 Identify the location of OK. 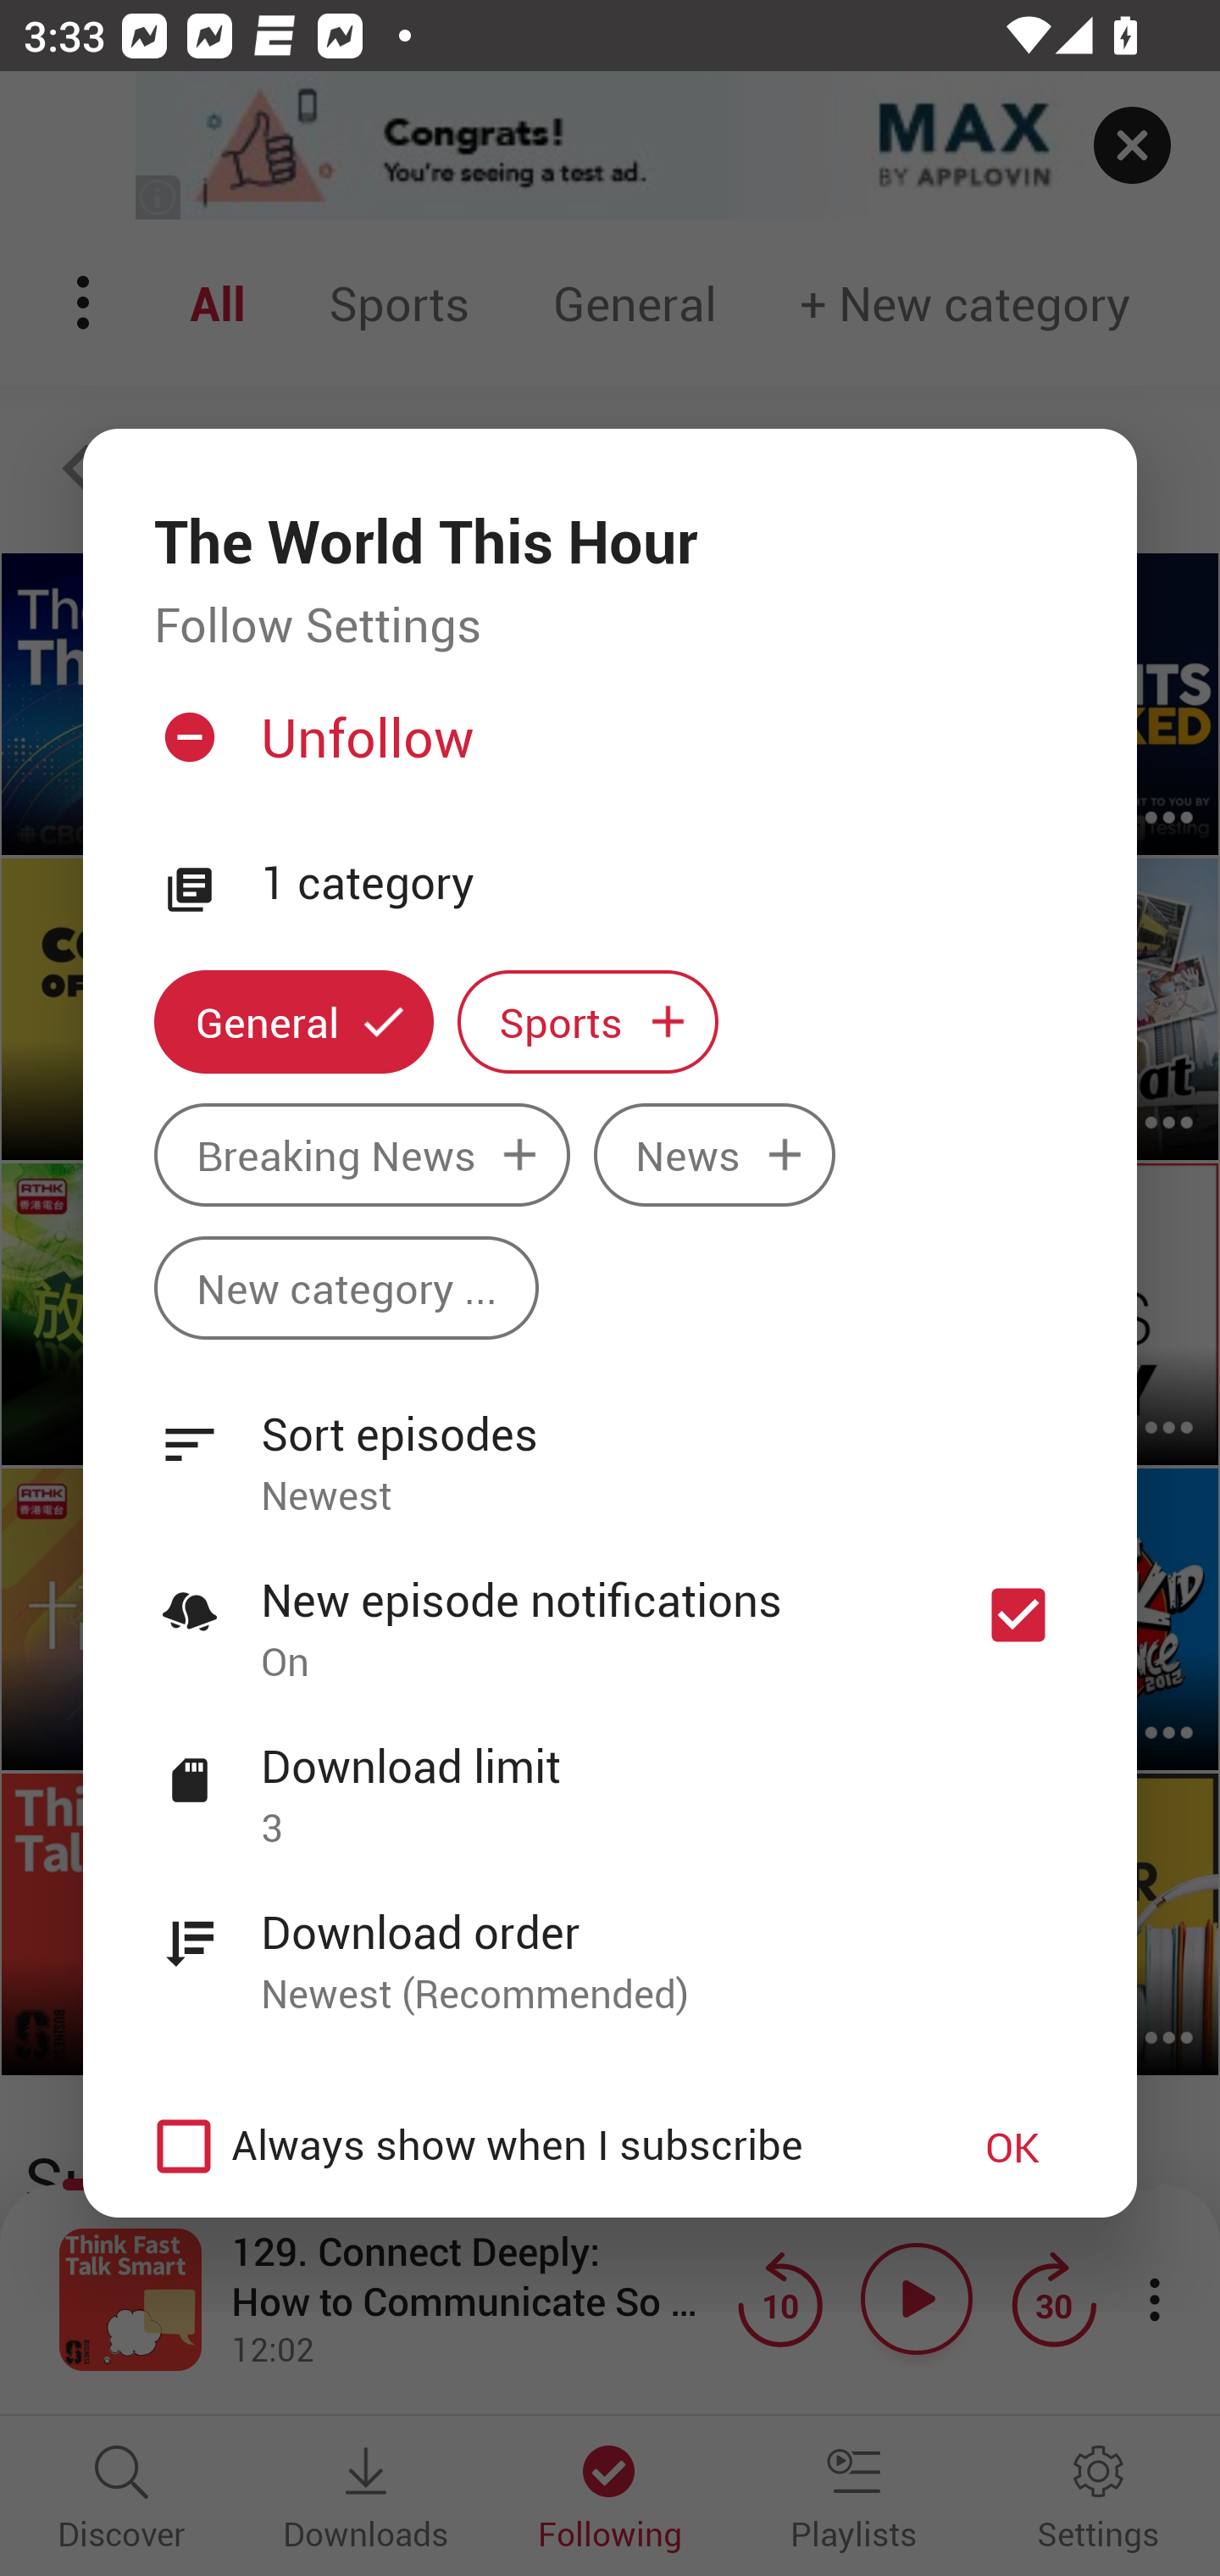
(1012, 2147).